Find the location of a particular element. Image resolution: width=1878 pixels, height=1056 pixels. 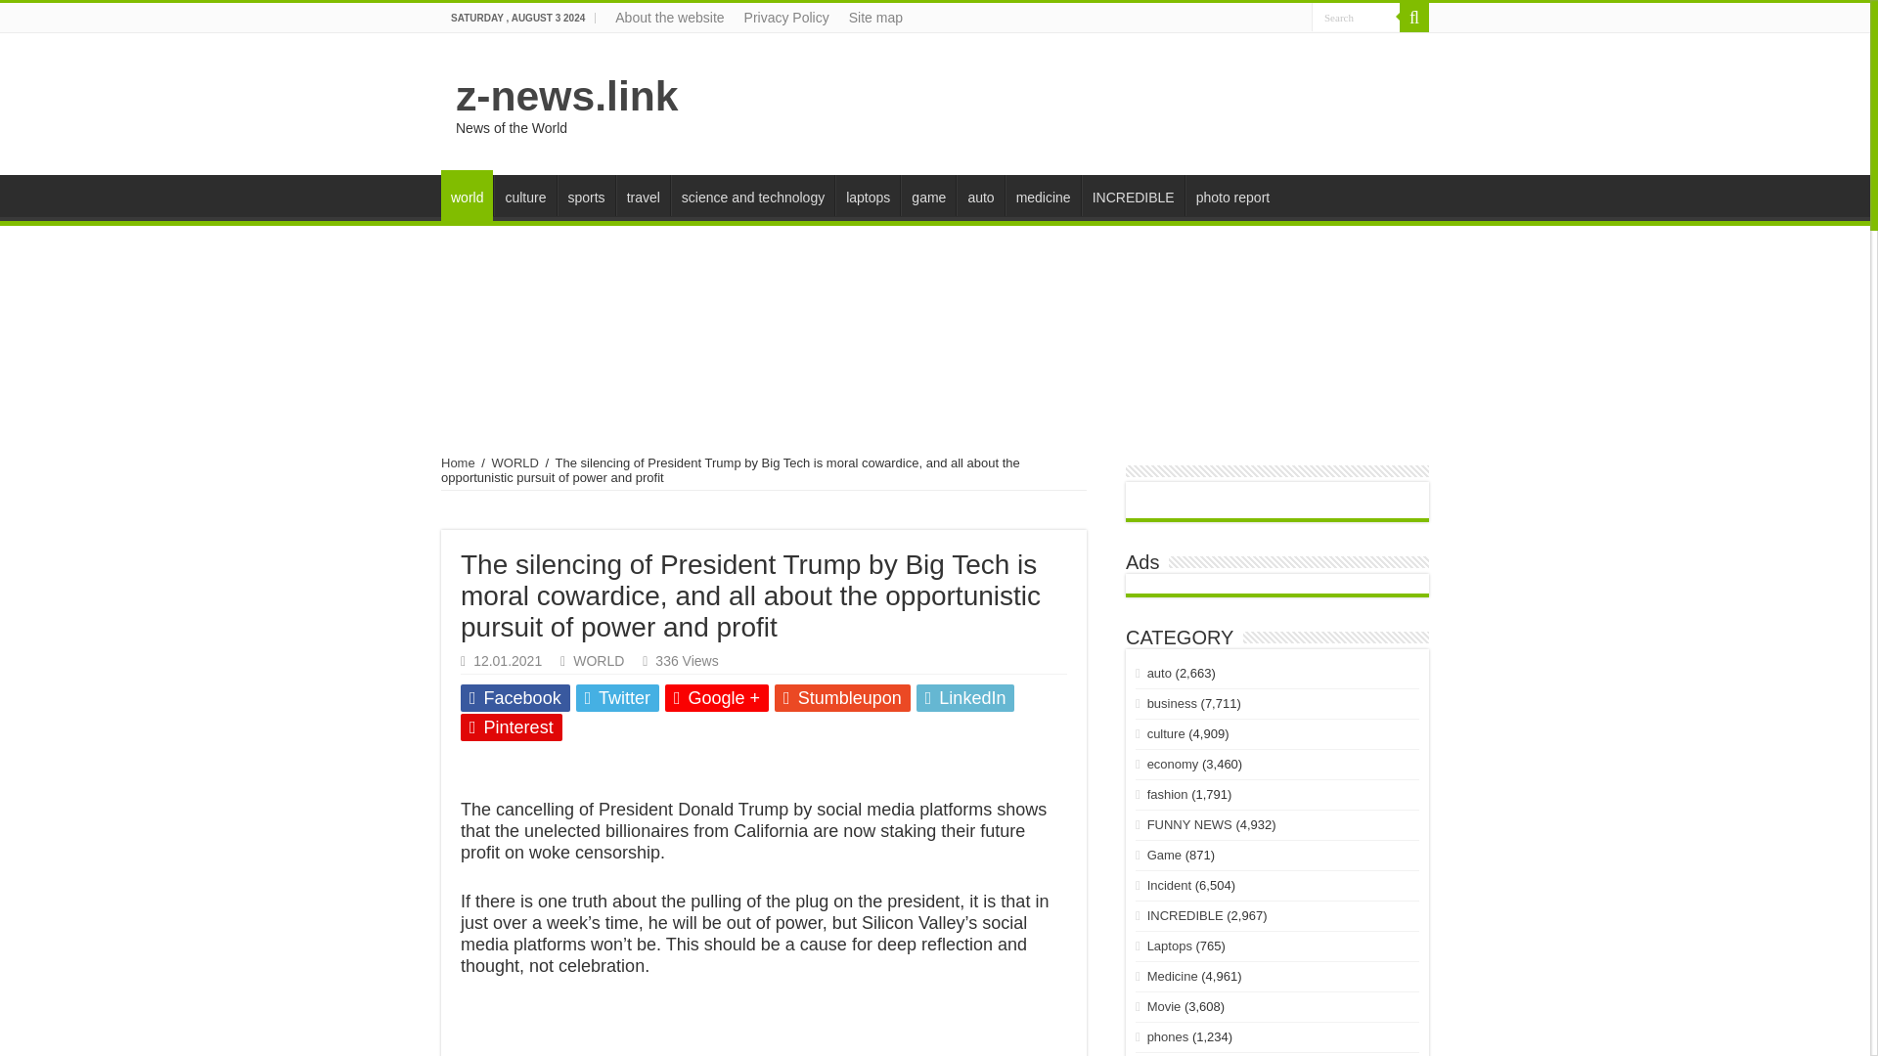

sports is located at coordinates (587, 196).